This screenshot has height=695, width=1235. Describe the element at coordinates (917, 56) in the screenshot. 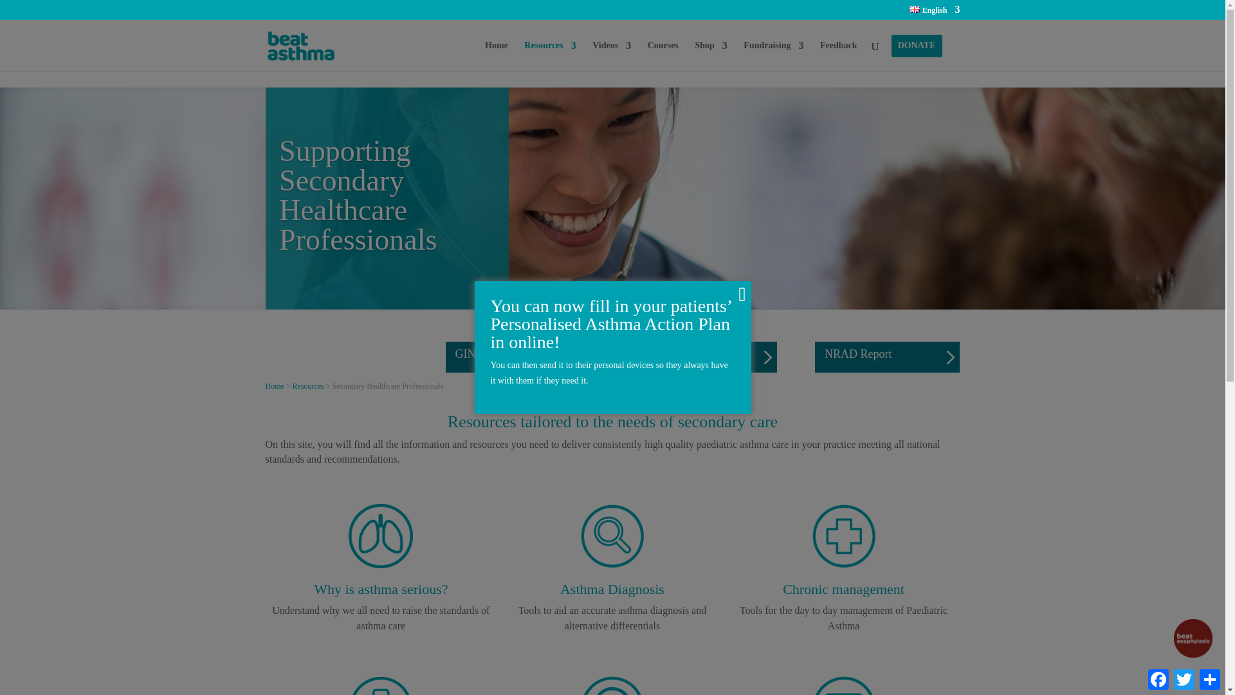

I see `DONATE` at that location.